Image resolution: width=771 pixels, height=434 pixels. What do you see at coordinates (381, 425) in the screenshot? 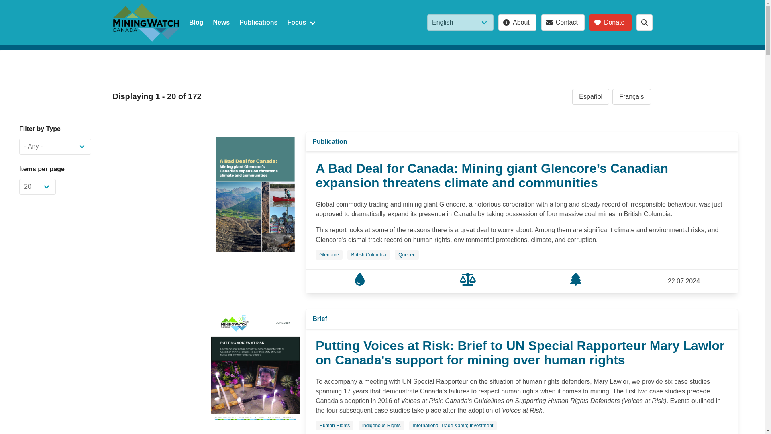
I see `Indigenous Rights` at bounding box center [381, 425].